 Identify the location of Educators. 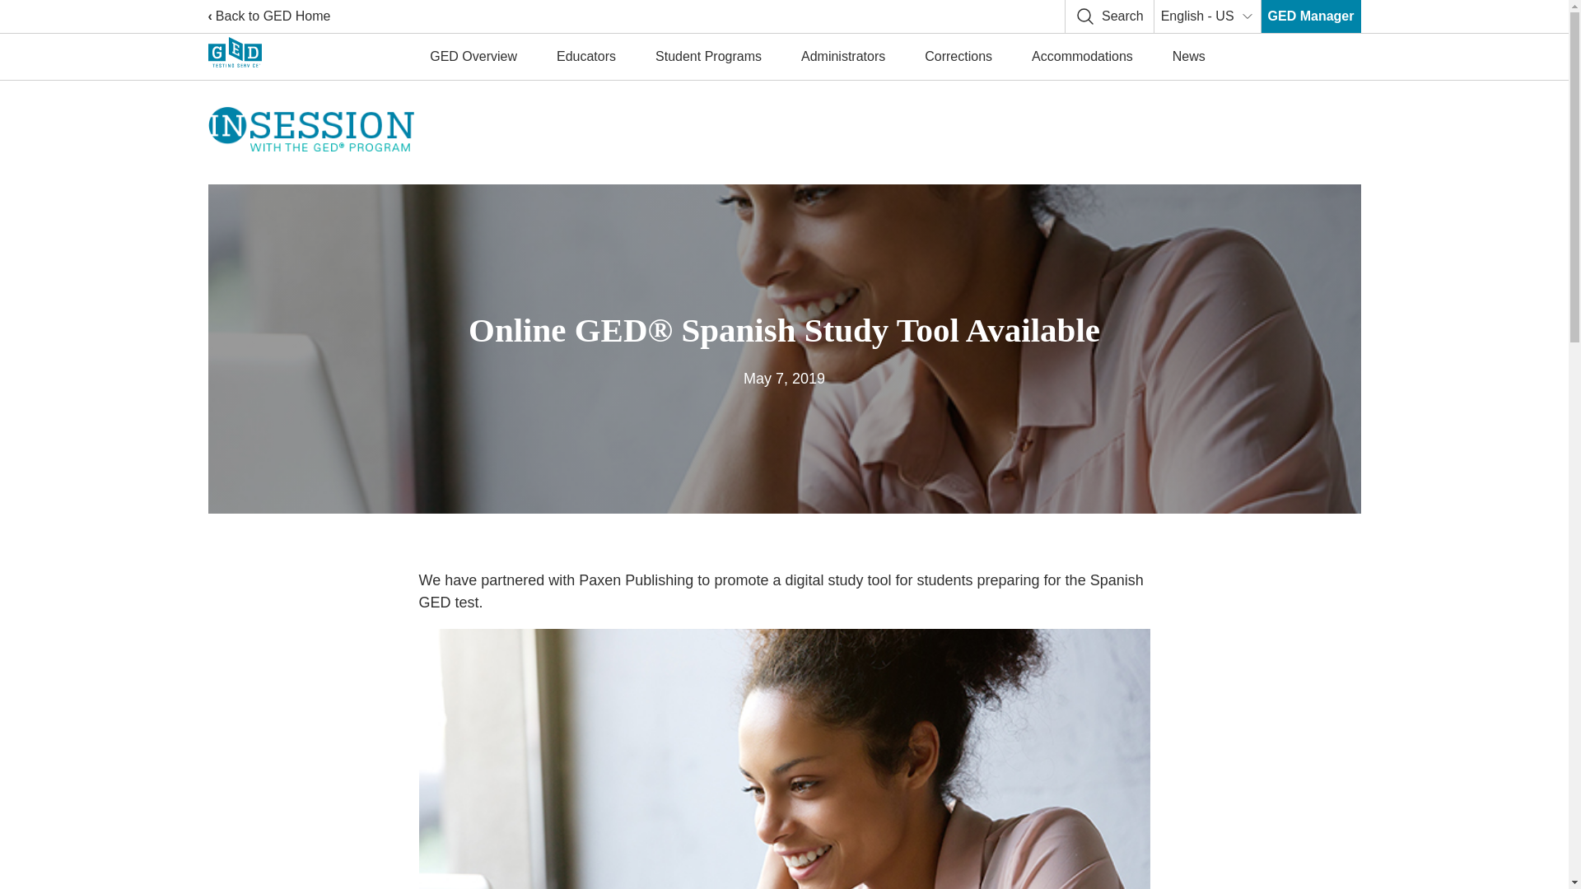
(586, 57).